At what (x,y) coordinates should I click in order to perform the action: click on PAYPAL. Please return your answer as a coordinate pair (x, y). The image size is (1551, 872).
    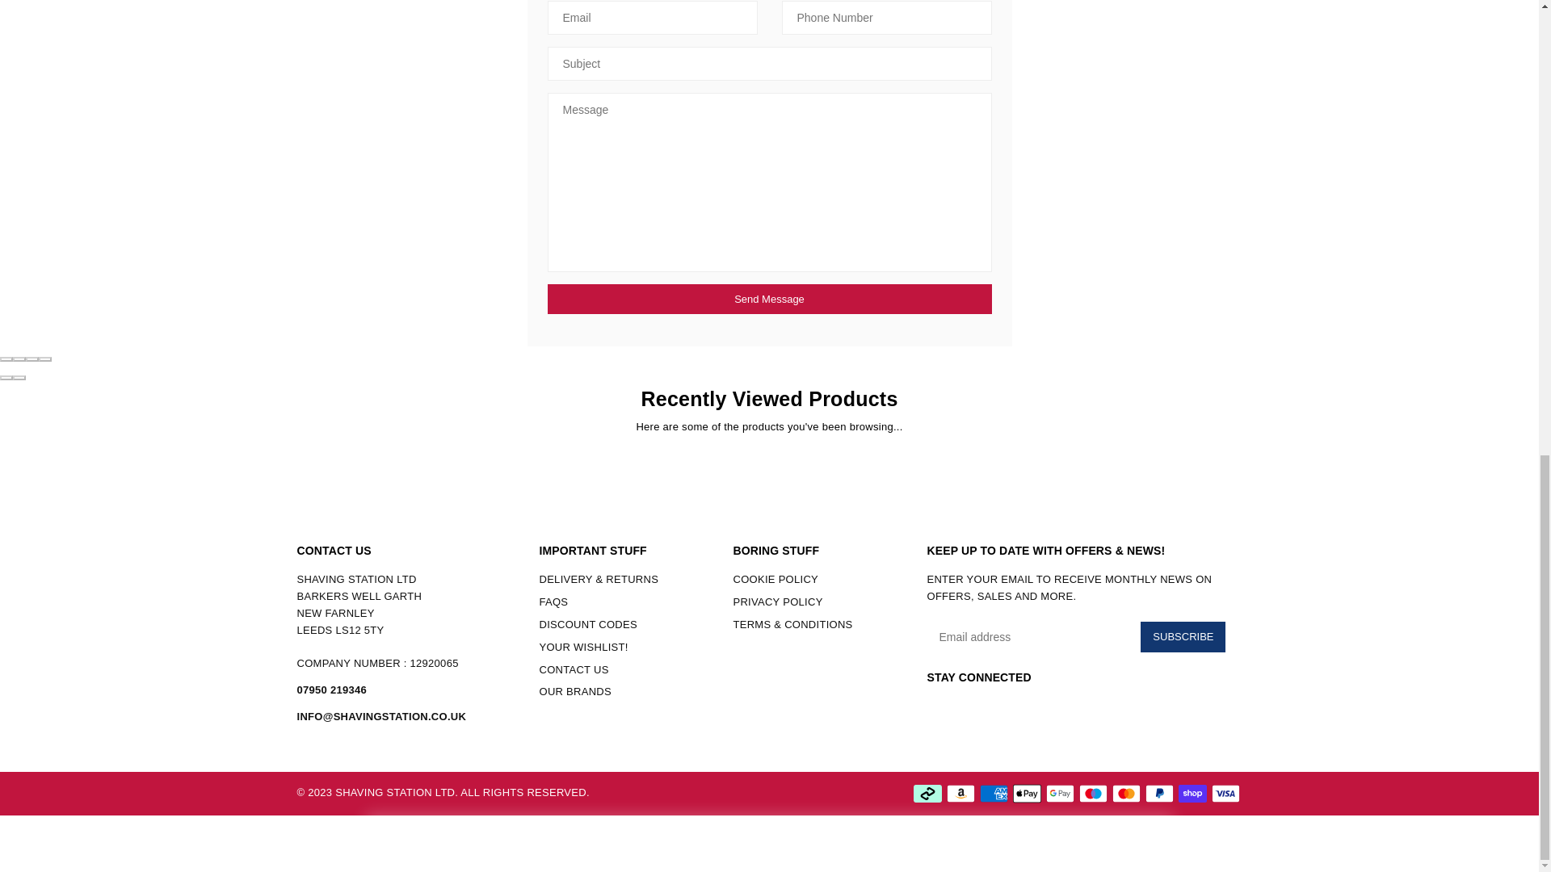
    Looking at the image, I should click on (1160, 793).